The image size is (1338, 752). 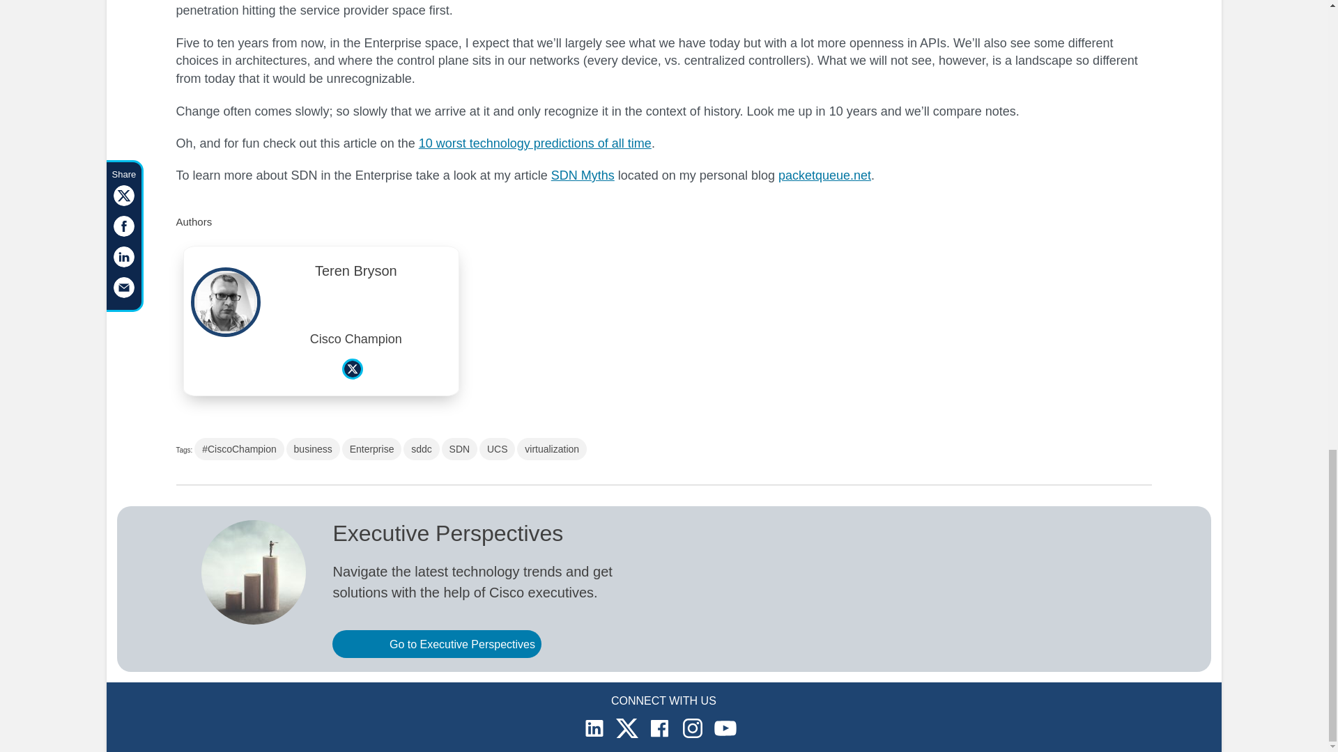 What do you see at coordinates (459, 448) in the screenshot?
I see `SDN` at bounding box center [459, 448].